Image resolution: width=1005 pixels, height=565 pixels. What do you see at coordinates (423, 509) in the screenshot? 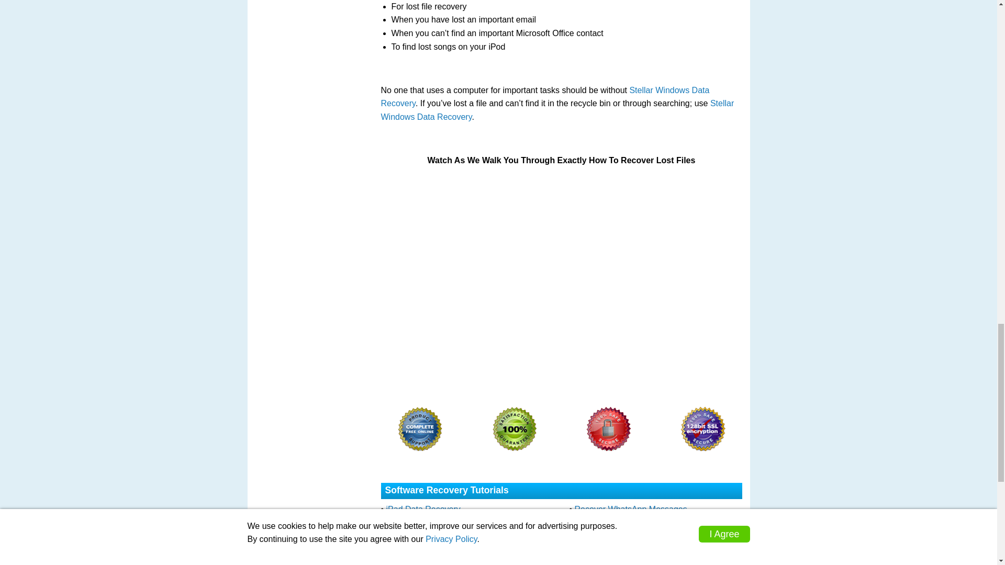
I see `iPad Data Recovery` at bounding box center [423, 509].